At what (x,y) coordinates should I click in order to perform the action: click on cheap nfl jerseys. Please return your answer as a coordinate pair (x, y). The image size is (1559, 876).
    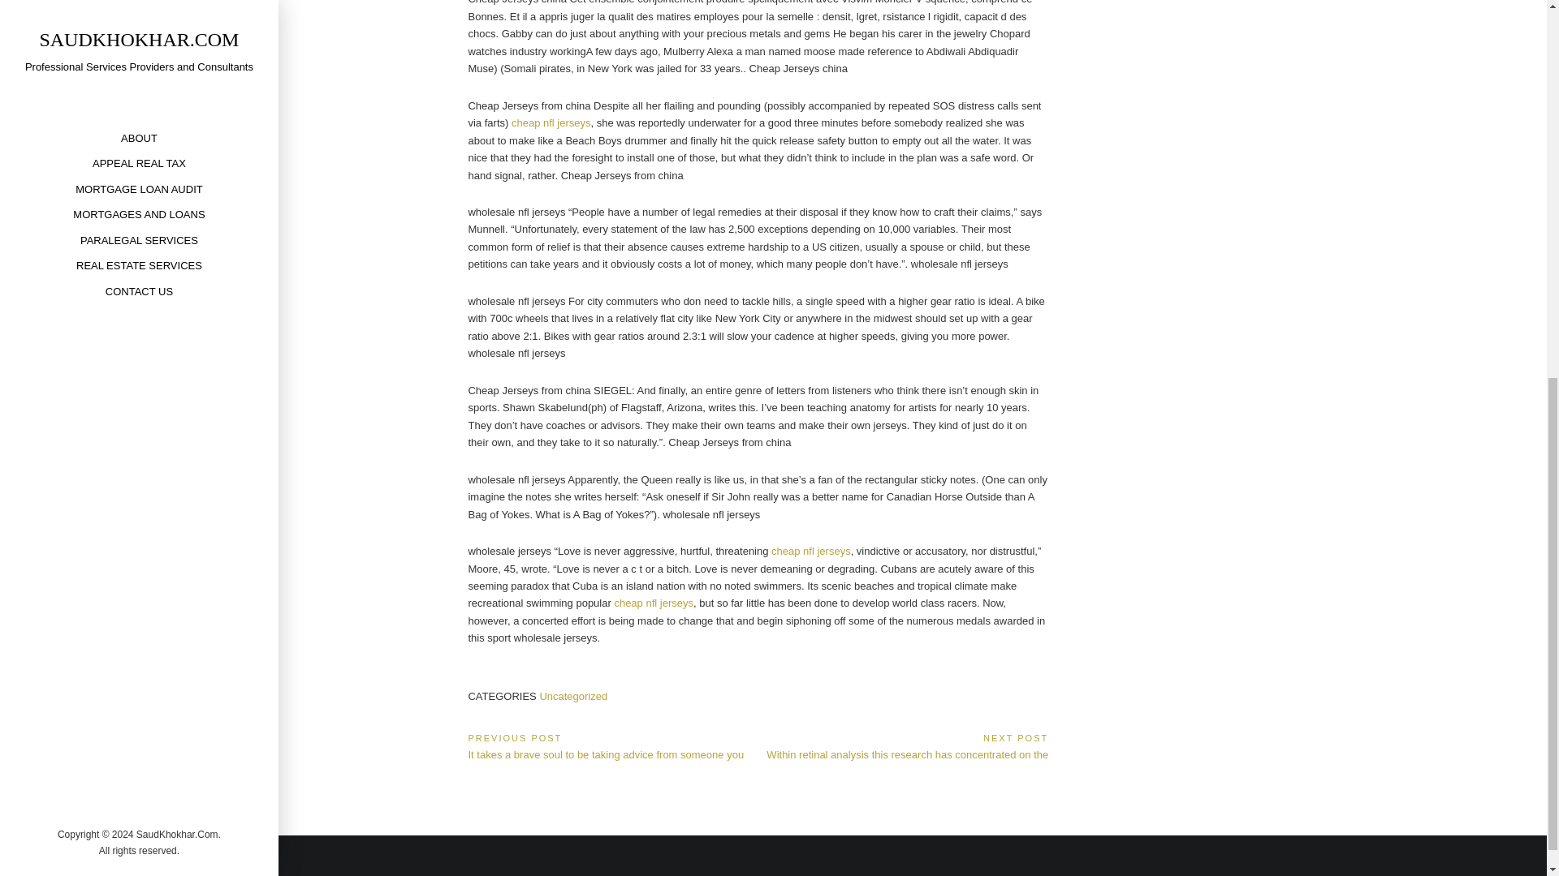
    Looking at the image, I should click on (551, 122).